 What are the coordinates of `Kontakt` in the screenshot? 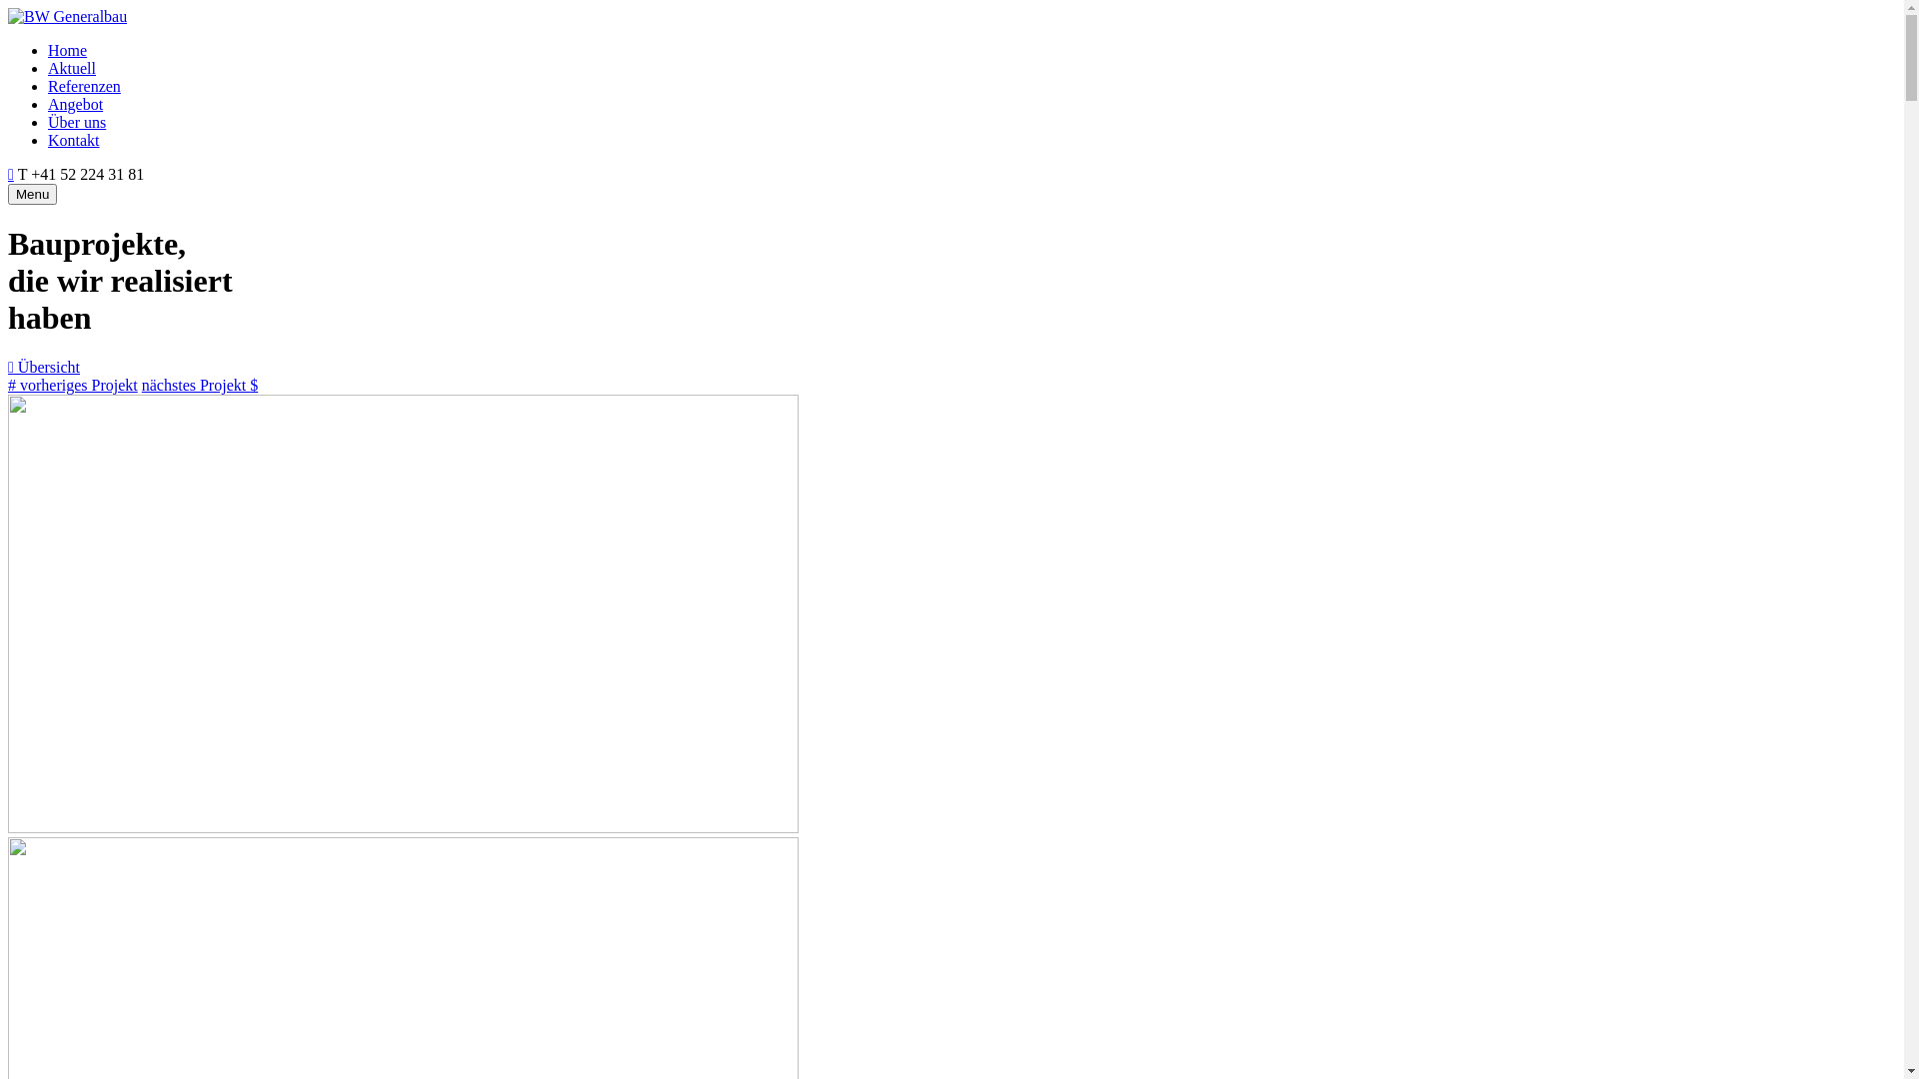 It's located at (74, 140).